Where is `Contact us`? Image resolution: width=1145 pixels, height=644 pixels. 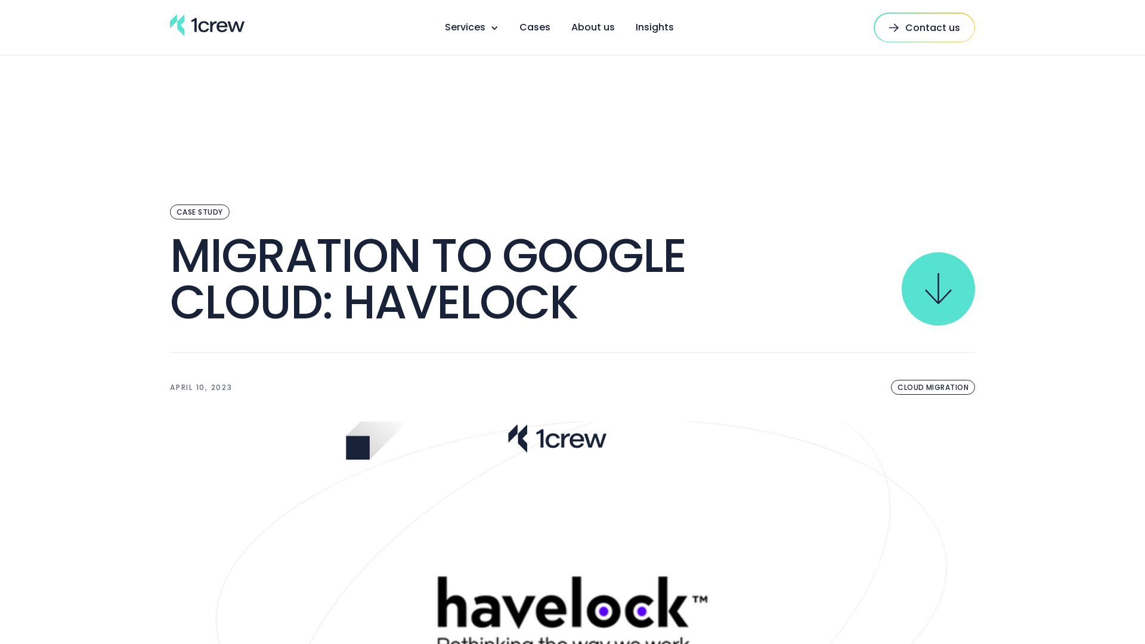
Contact us is located at coordinates (924, 27).